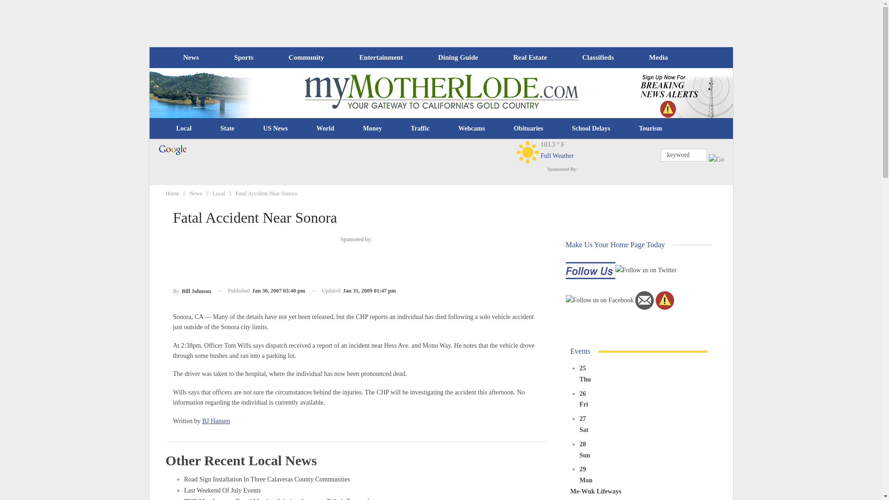 Image resolution: width=889 pixels, height=500 pixels. I want to click on Browse Author Articles, so click(192, 291).